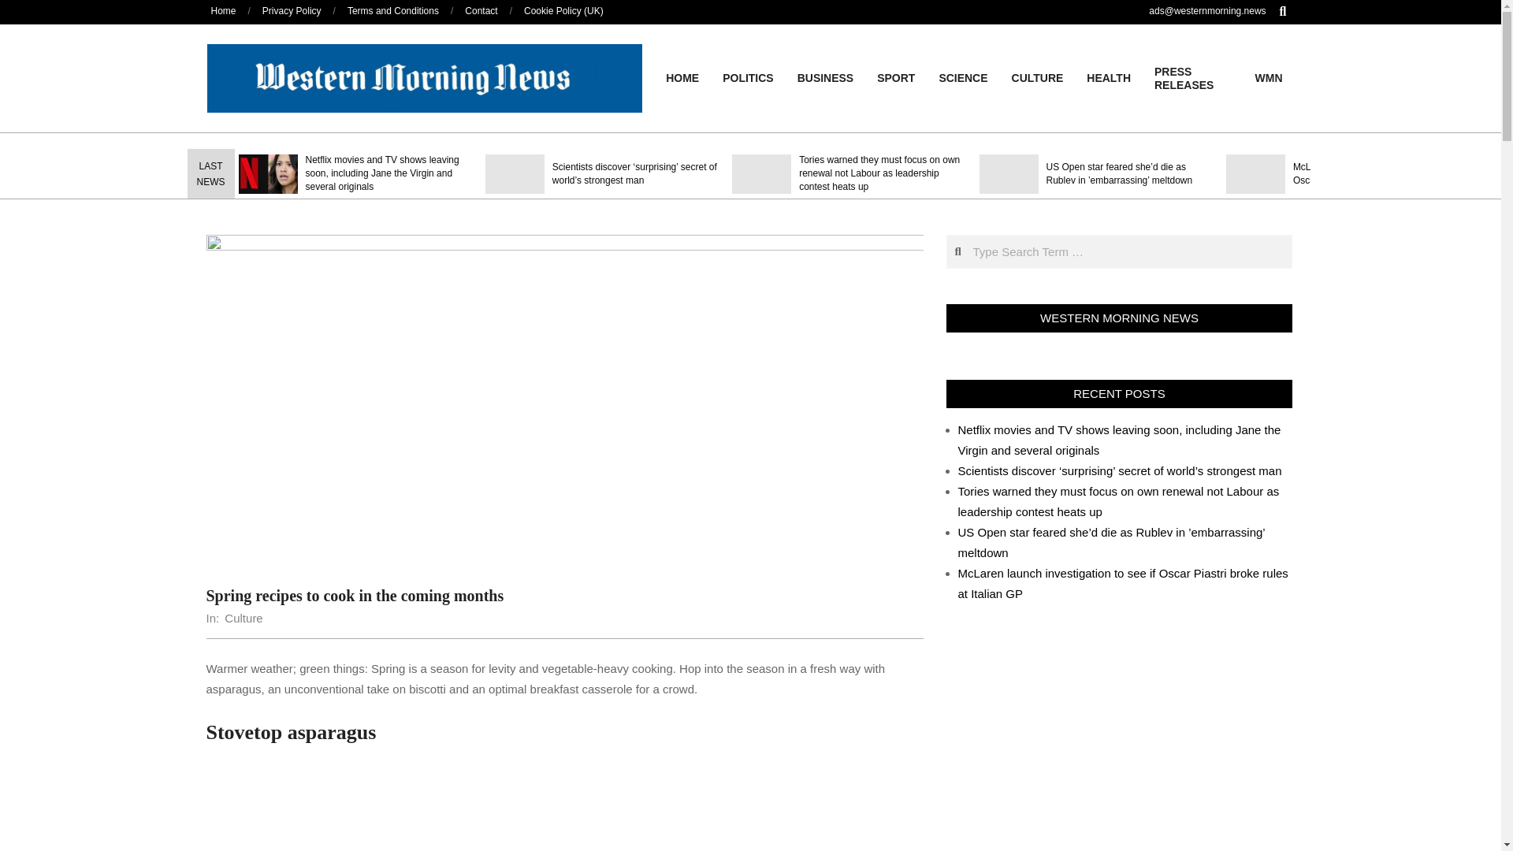  Describe the element at coordinates (962, 77) in the screenshot. I see `SCIENCE` at that location.